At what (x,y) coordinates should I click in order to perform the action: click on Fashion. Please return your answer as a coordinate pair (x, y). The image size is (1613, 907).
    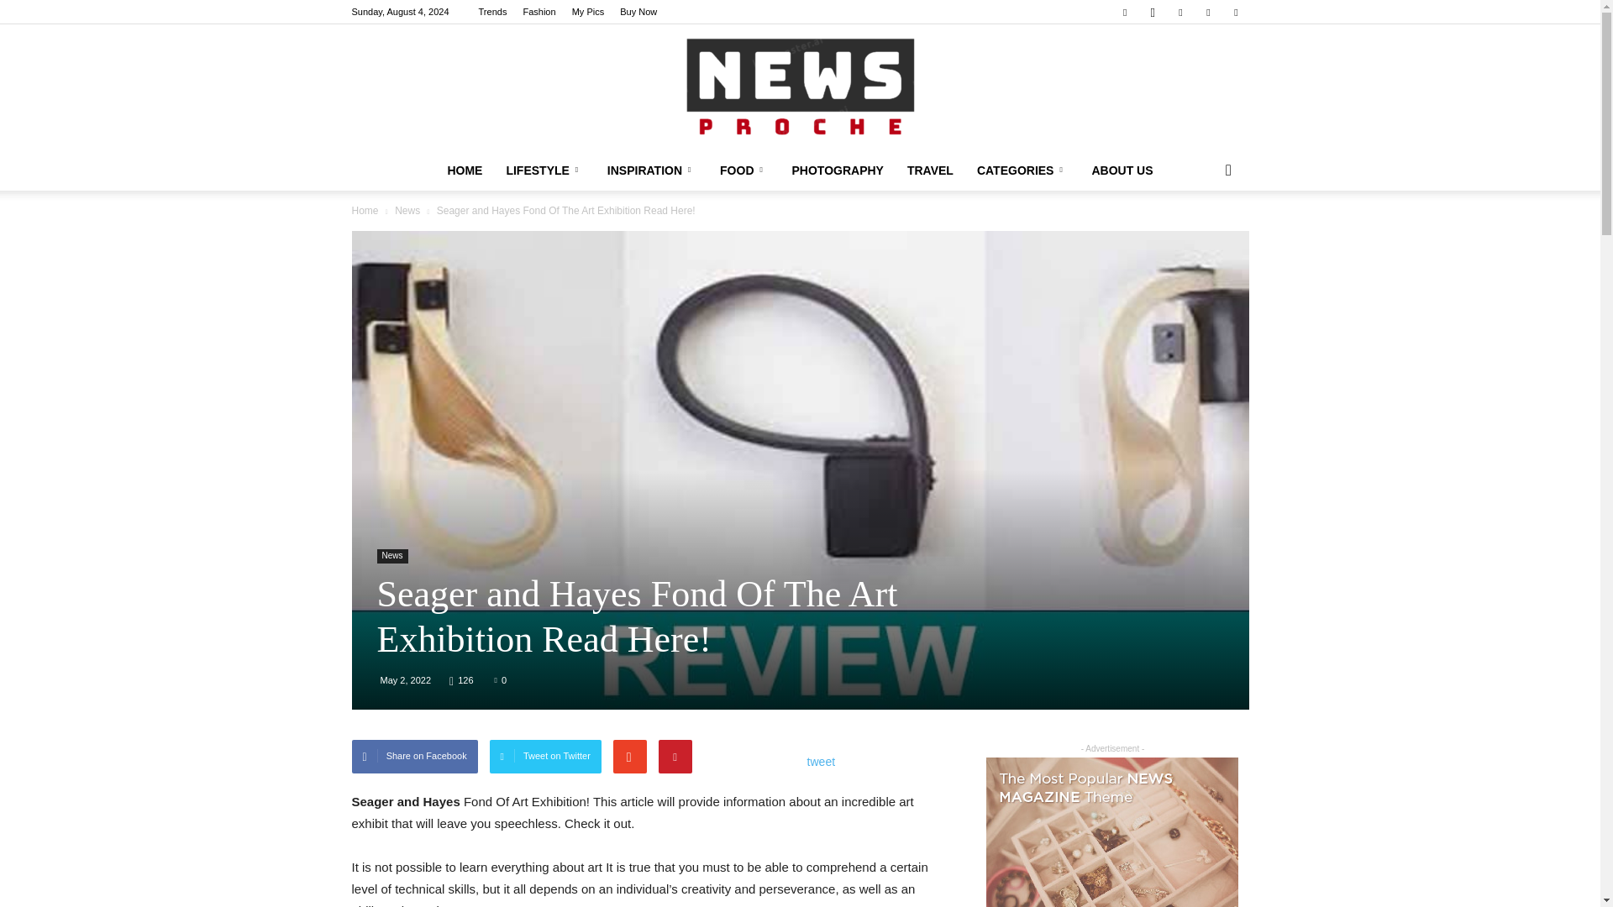
    Looking at the image, I should click on (539, 12).